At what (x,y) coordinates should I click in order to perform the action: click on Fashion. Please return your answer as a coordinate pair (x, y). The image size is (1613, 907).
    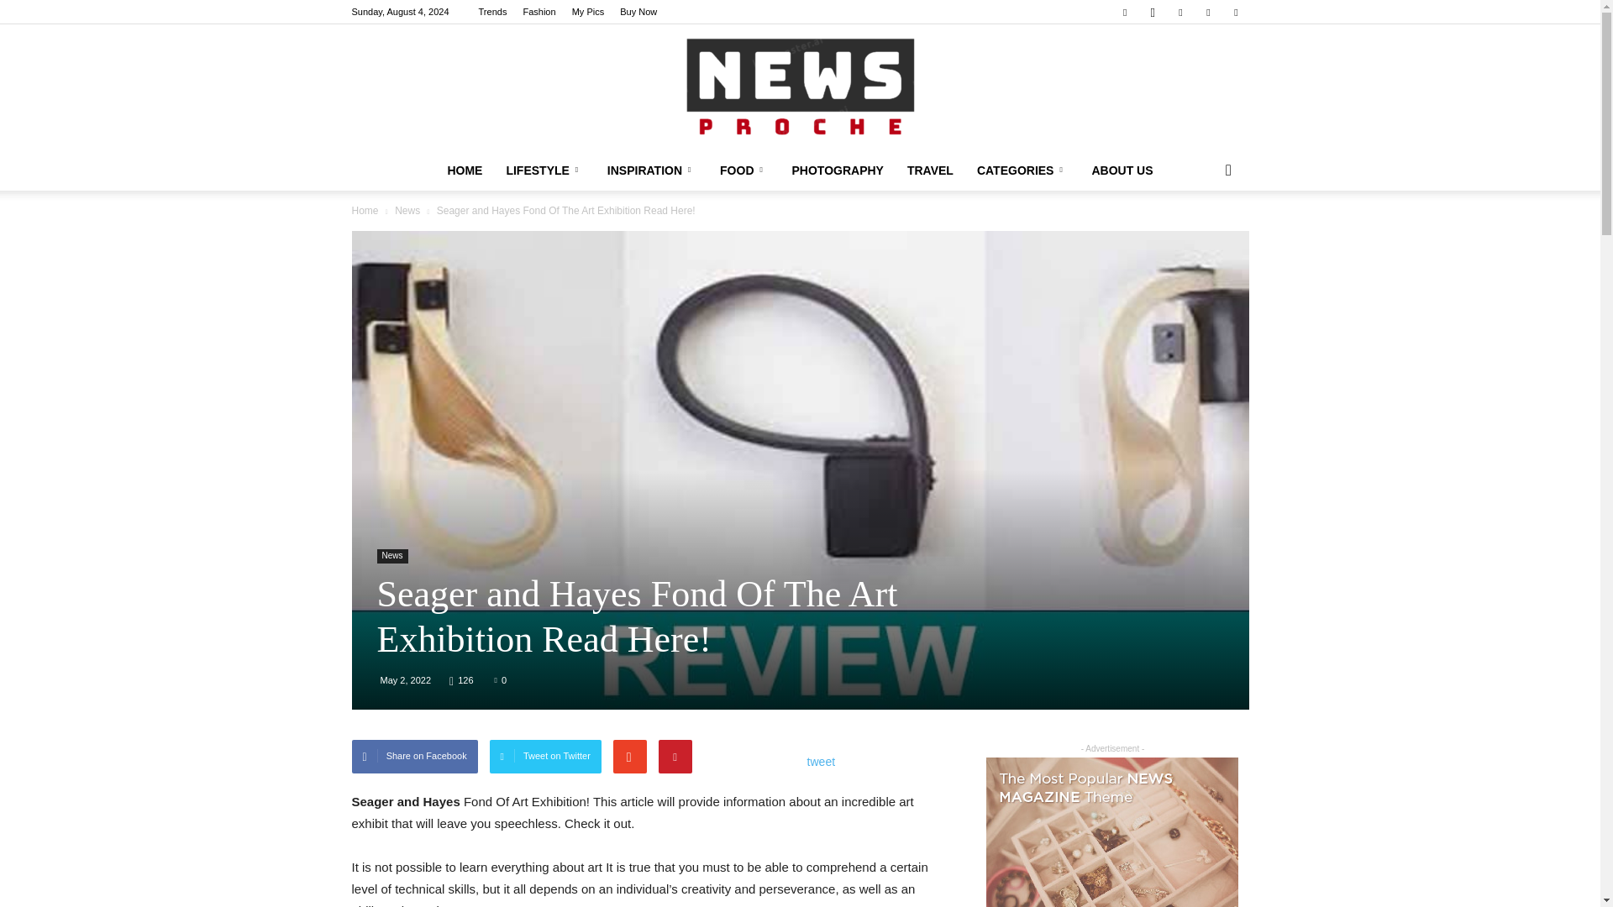
    Looking at the image, I should click on (539, 12).